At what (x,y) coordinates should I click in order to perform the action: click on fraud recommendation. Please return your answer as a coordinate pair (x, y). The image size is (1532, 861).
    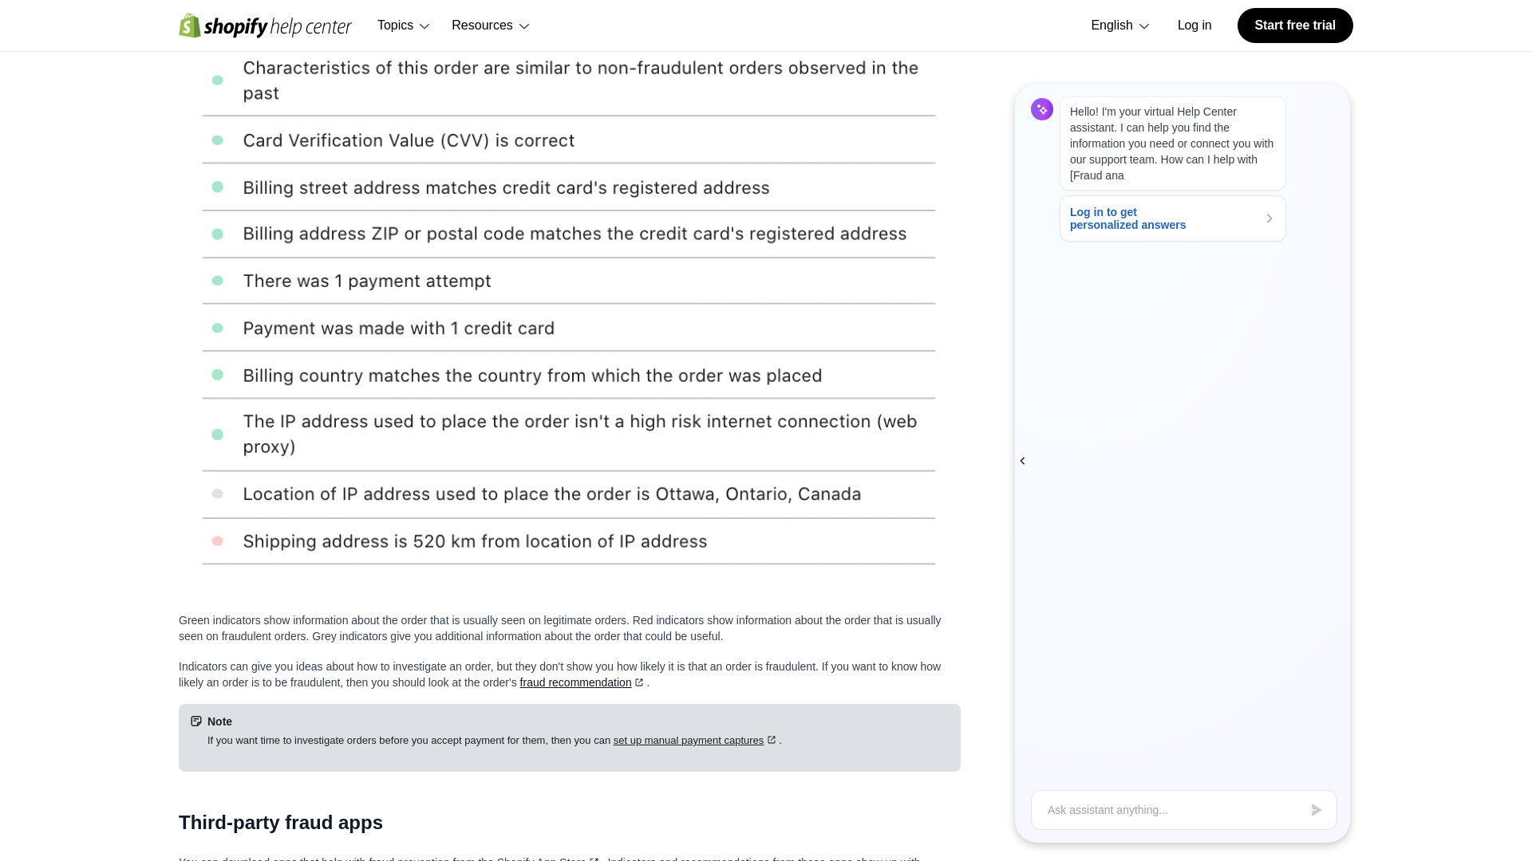
    Looking at the image, I should click on (583, 682).